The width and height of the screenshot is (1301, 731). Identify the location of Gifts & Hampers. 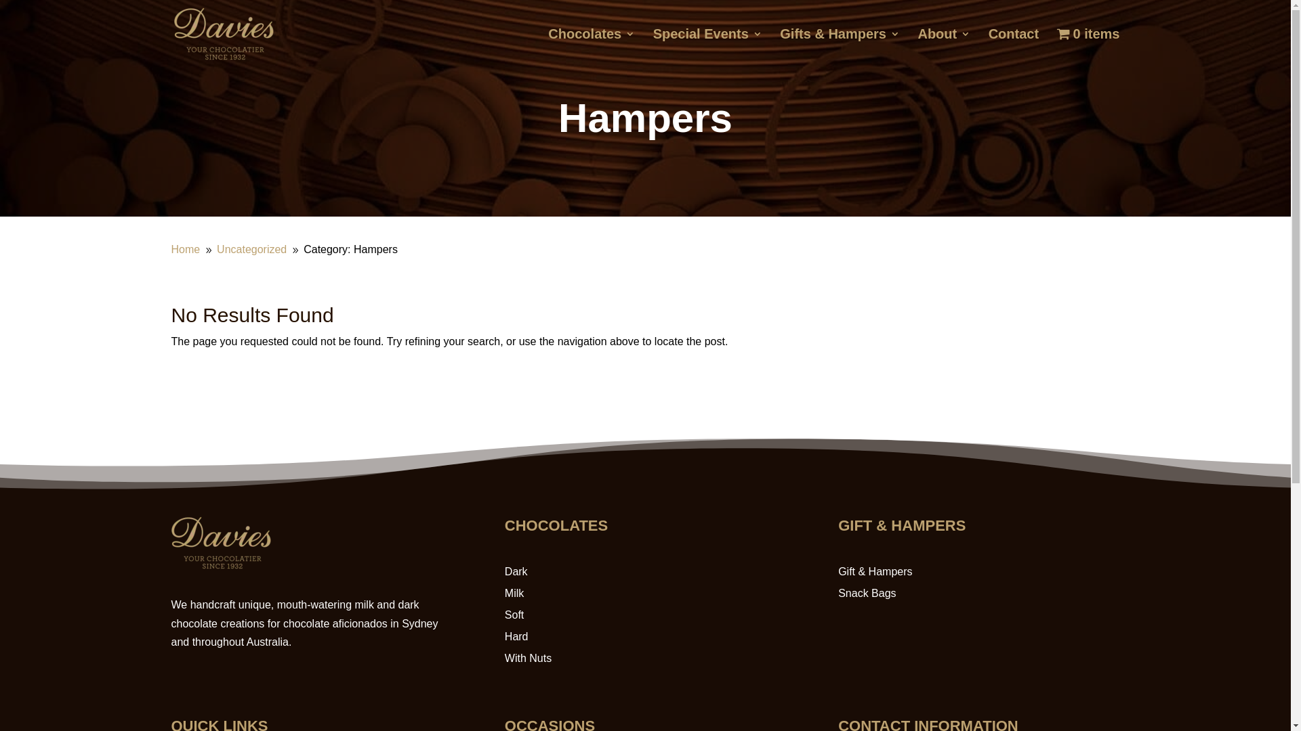
(840, 47).